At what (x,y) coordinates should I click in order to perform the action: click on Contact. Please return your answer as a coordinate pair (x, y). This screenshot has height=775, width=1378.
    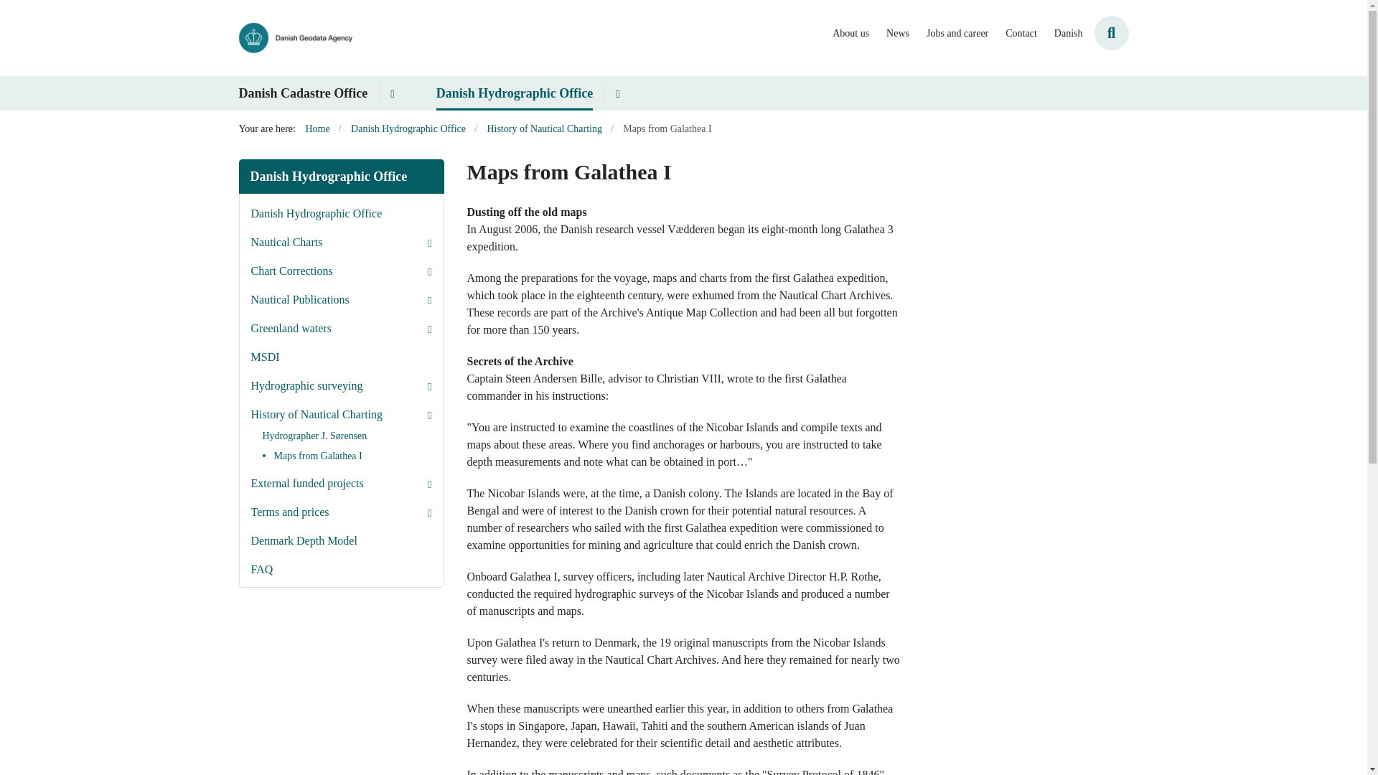
    Looking at the image, I should click on (1021, 34).